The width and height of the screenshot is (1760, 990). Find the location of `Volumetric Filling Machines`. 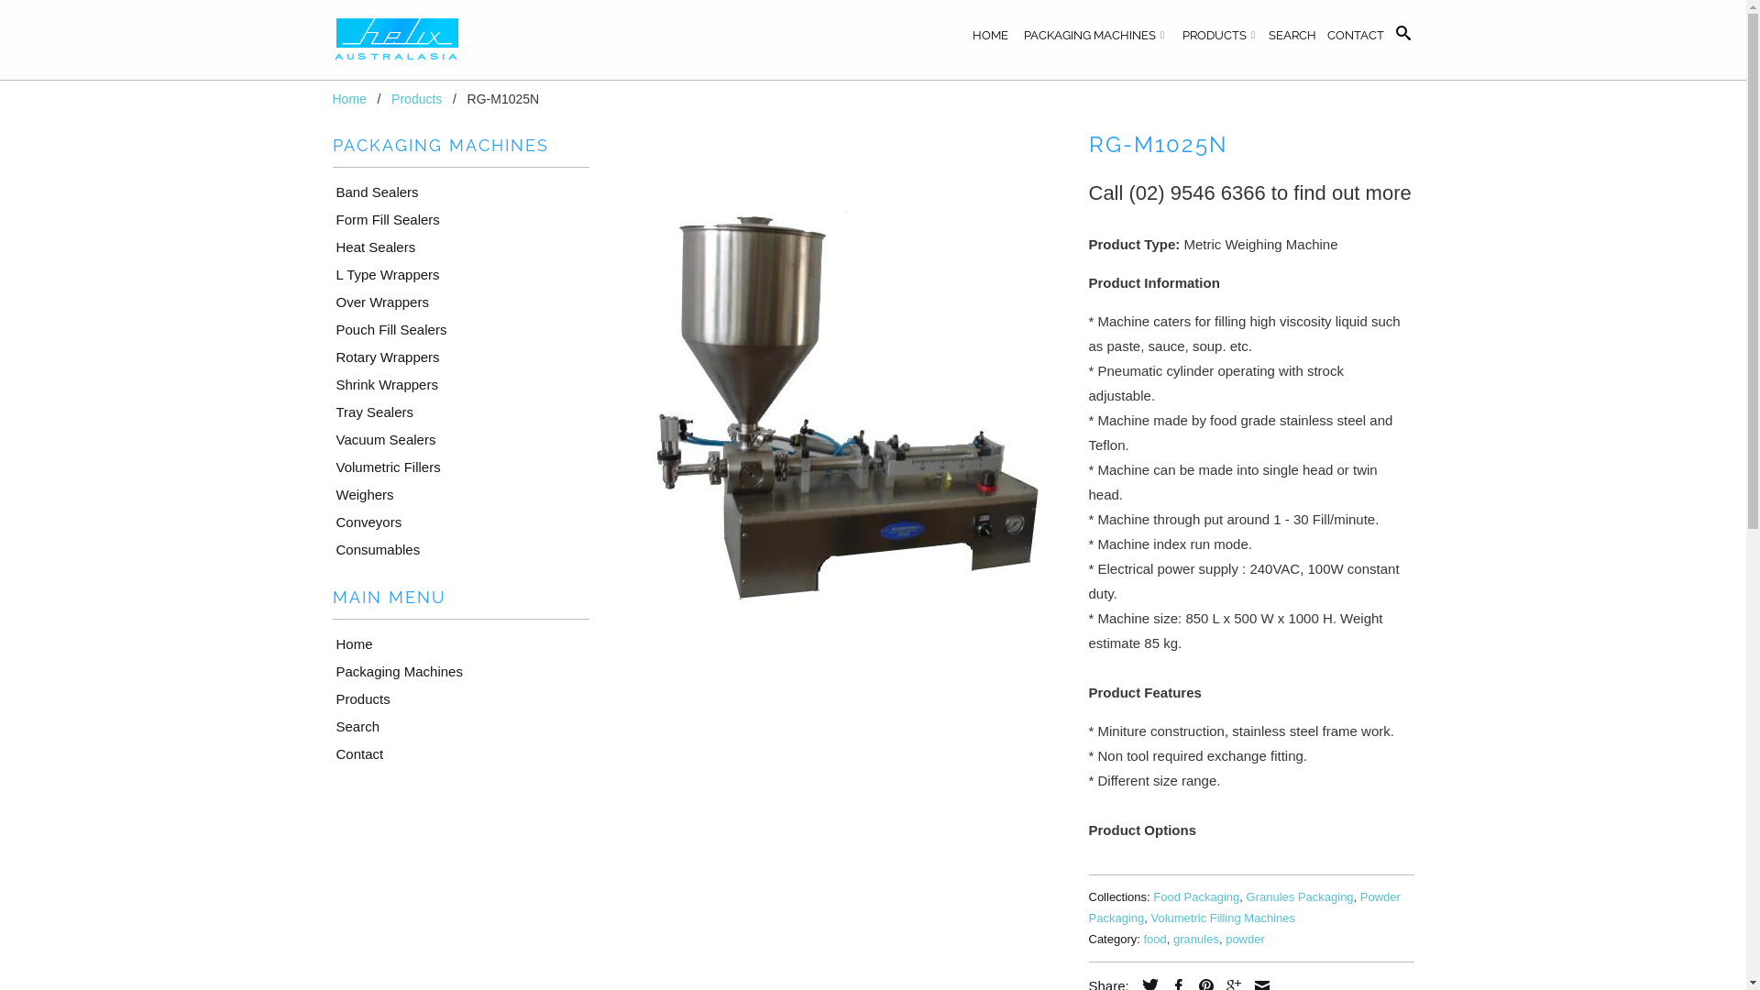

Volumetric Filling Machines is located at coordinates (1223, 918).